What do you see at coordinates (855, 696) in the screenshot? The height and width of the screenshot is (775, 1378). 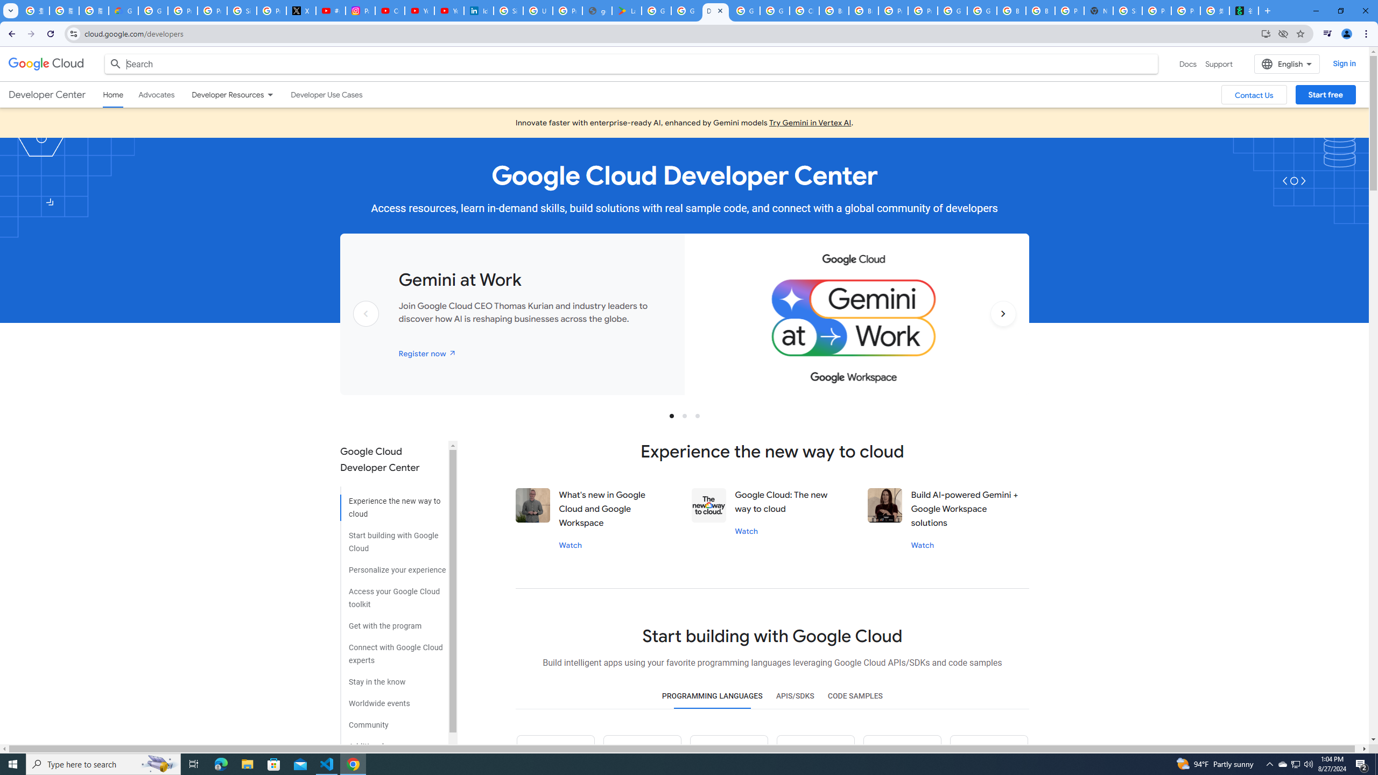 I see `CODE SAMPLES` at bounding box center [855, 696].